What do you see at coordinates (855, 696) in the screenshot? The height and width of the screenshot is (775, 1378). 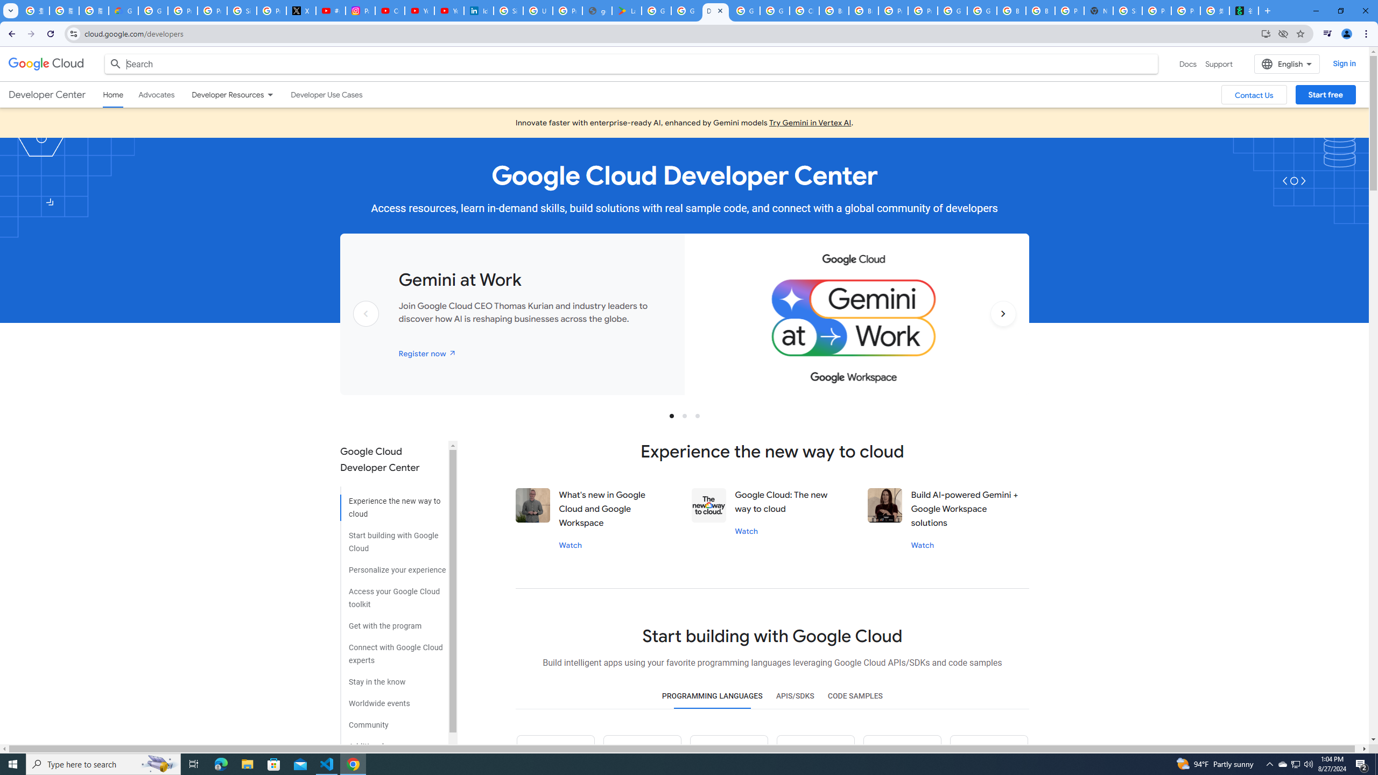 I see `CODE SAMPLES` at bounding box center [855, 696].